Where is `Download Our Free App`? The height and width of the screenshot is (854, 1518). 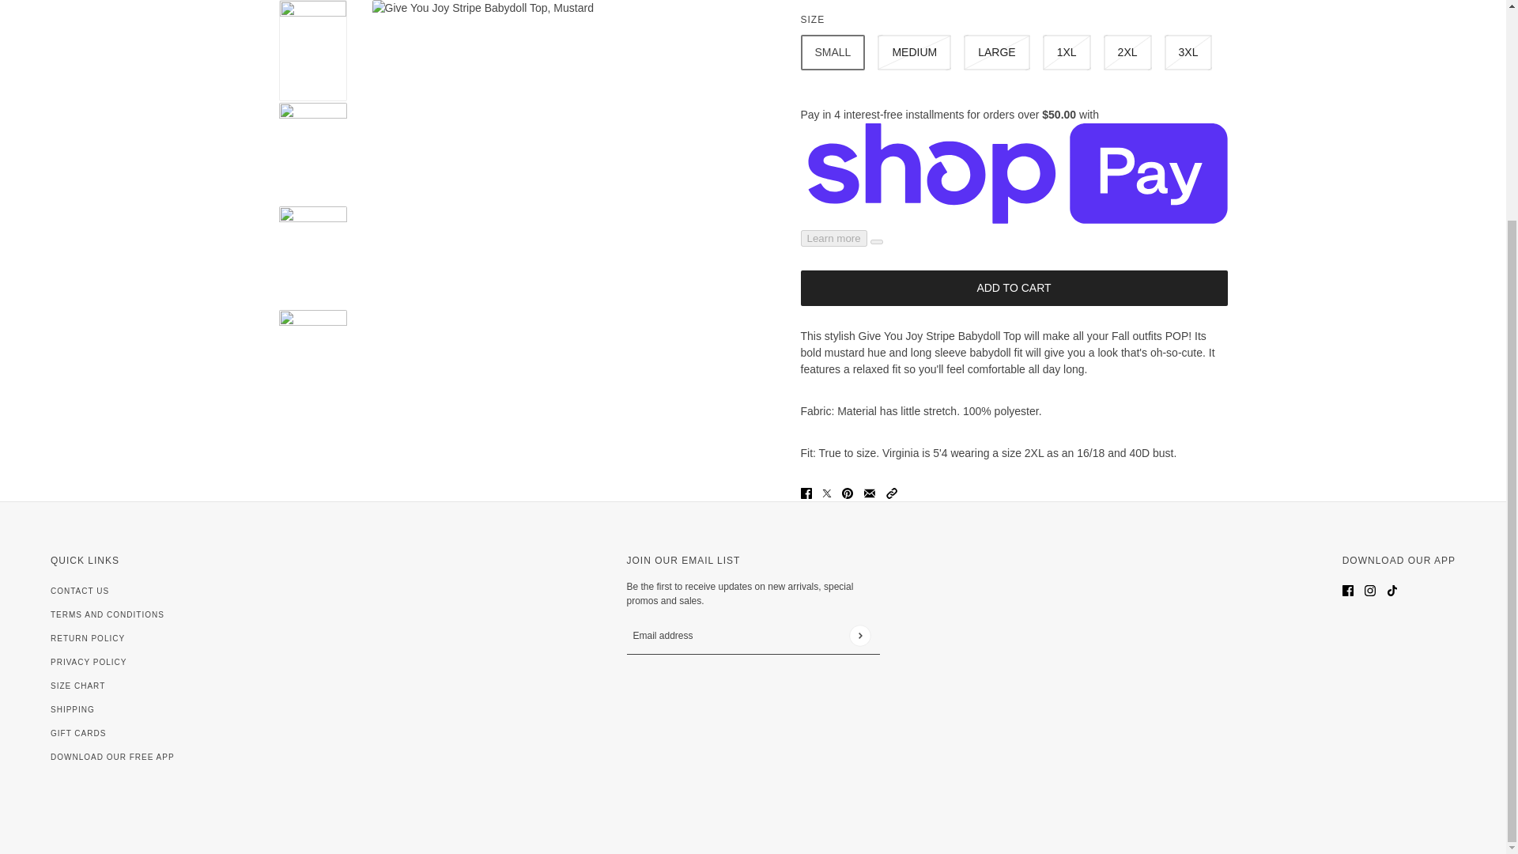 Download Our Free App is located at coordinates (112, 757).